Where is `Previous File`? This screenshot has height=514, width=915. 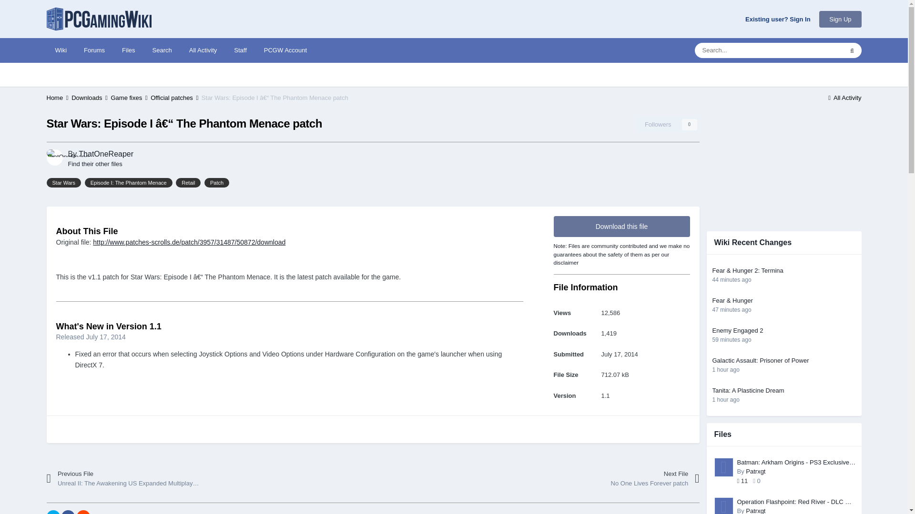 Previous File is located at coordinates (130, 479).